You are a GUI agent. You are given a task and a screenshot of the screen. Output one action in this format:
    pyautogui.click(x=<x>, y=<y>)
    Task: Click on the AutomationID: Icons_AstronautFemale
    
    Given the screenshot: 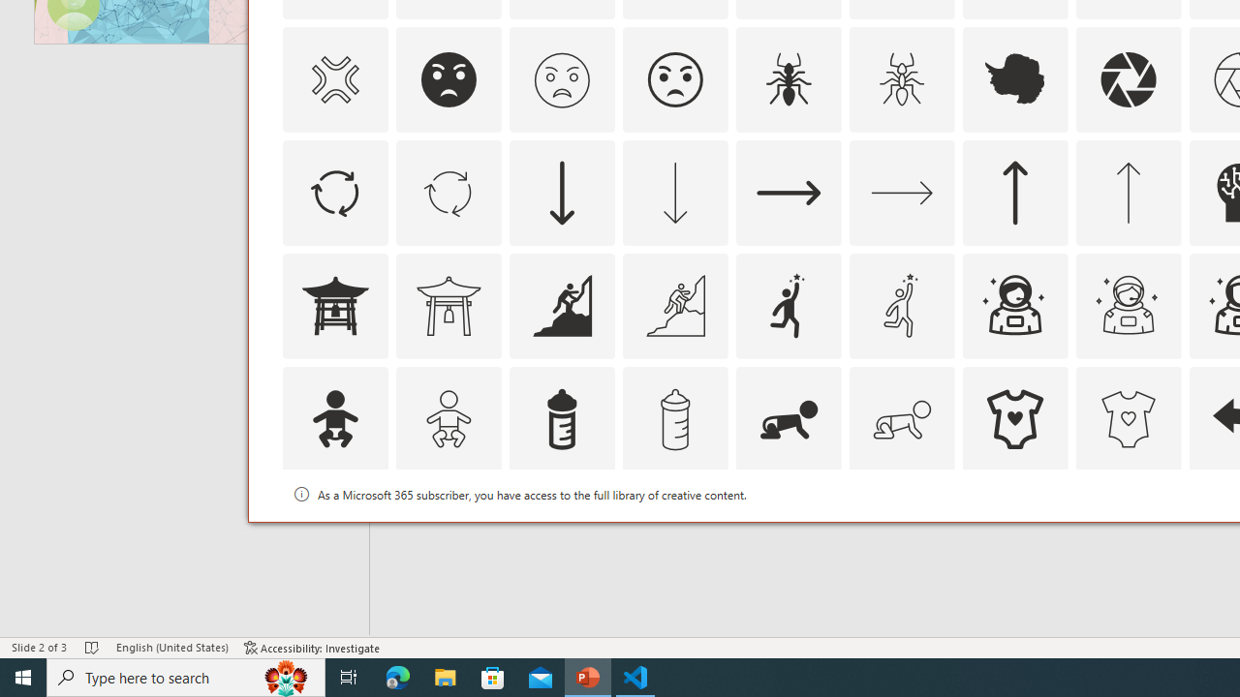 What is the action you would take?
    pyautogui.click(x=1015, y=306)
    